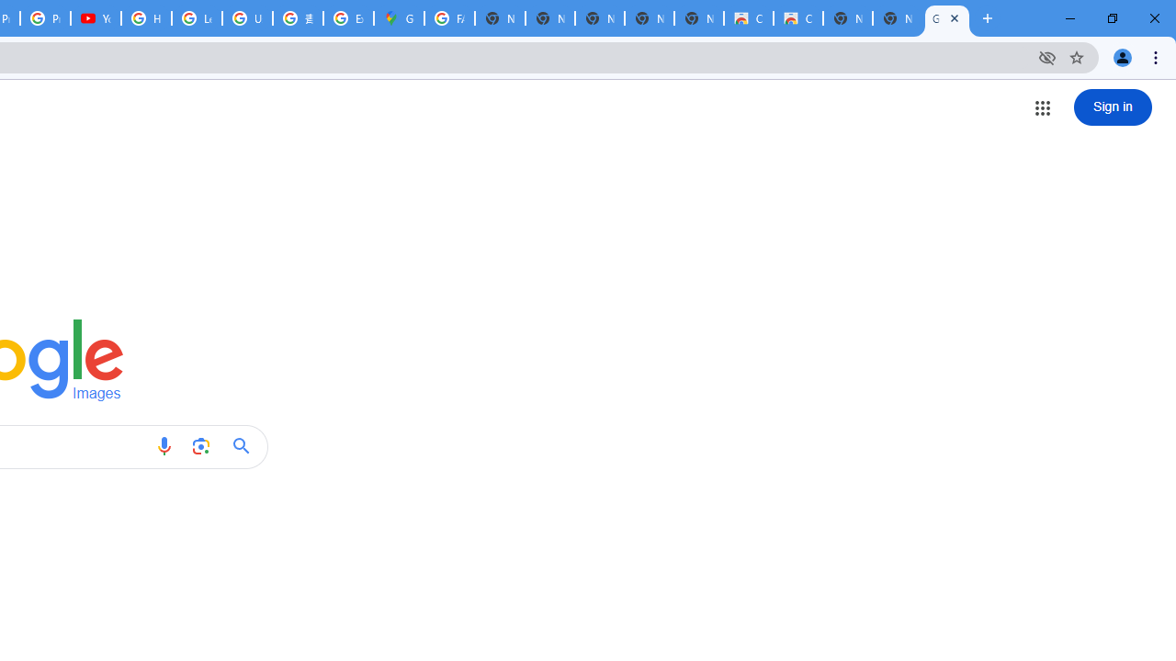 This screenshot has height=661, width=1176. What do you see at coordinates (44, 18) in the screenshot?
I see `Privacy Checkup` at bounding box center [44, 18].